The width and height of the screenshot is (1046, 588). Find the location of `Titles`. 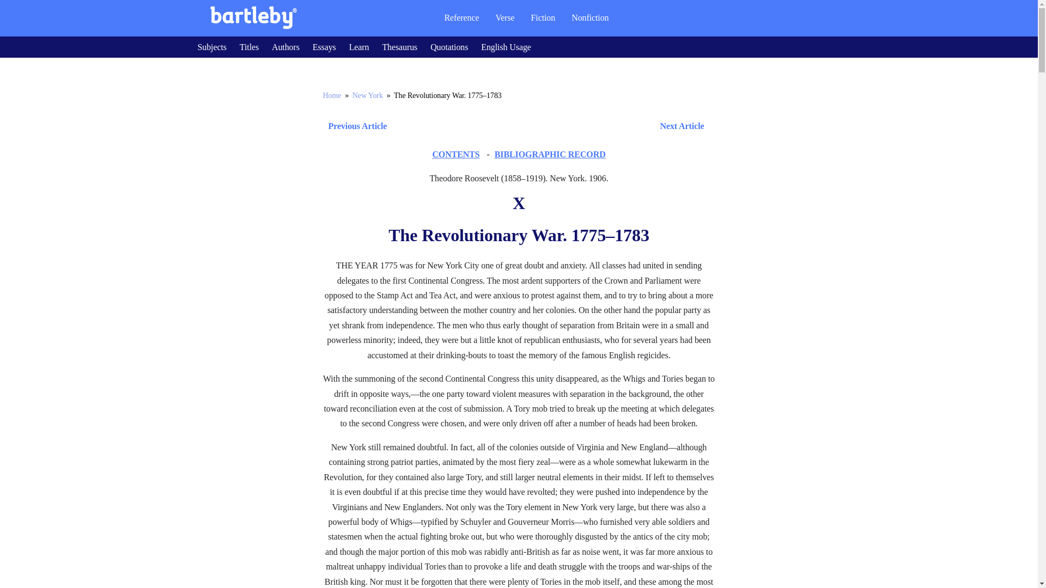

Titles is located at coordinates (248, 47).